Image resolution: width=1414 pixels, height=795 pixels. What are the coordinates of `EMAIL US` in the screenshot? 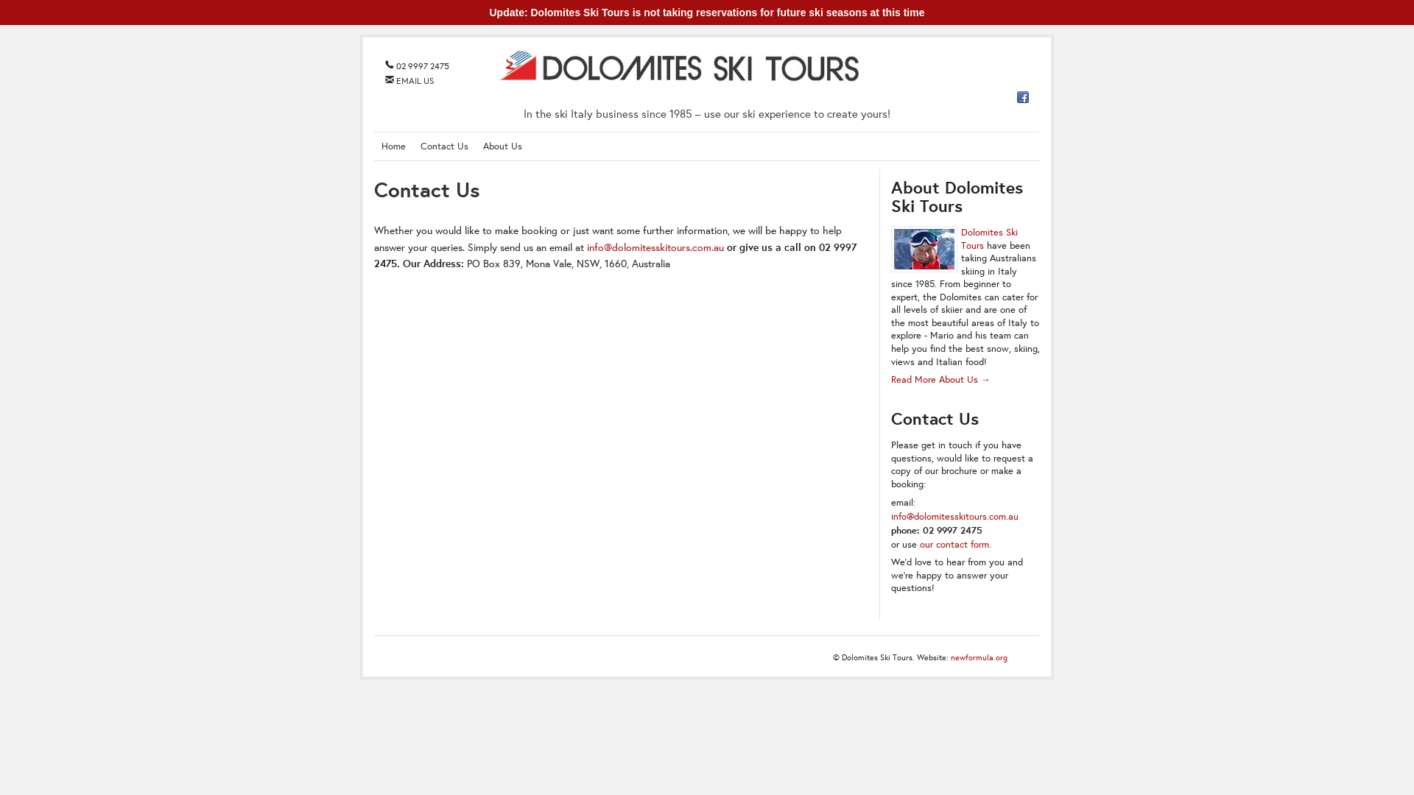 It's located at (409, 81).